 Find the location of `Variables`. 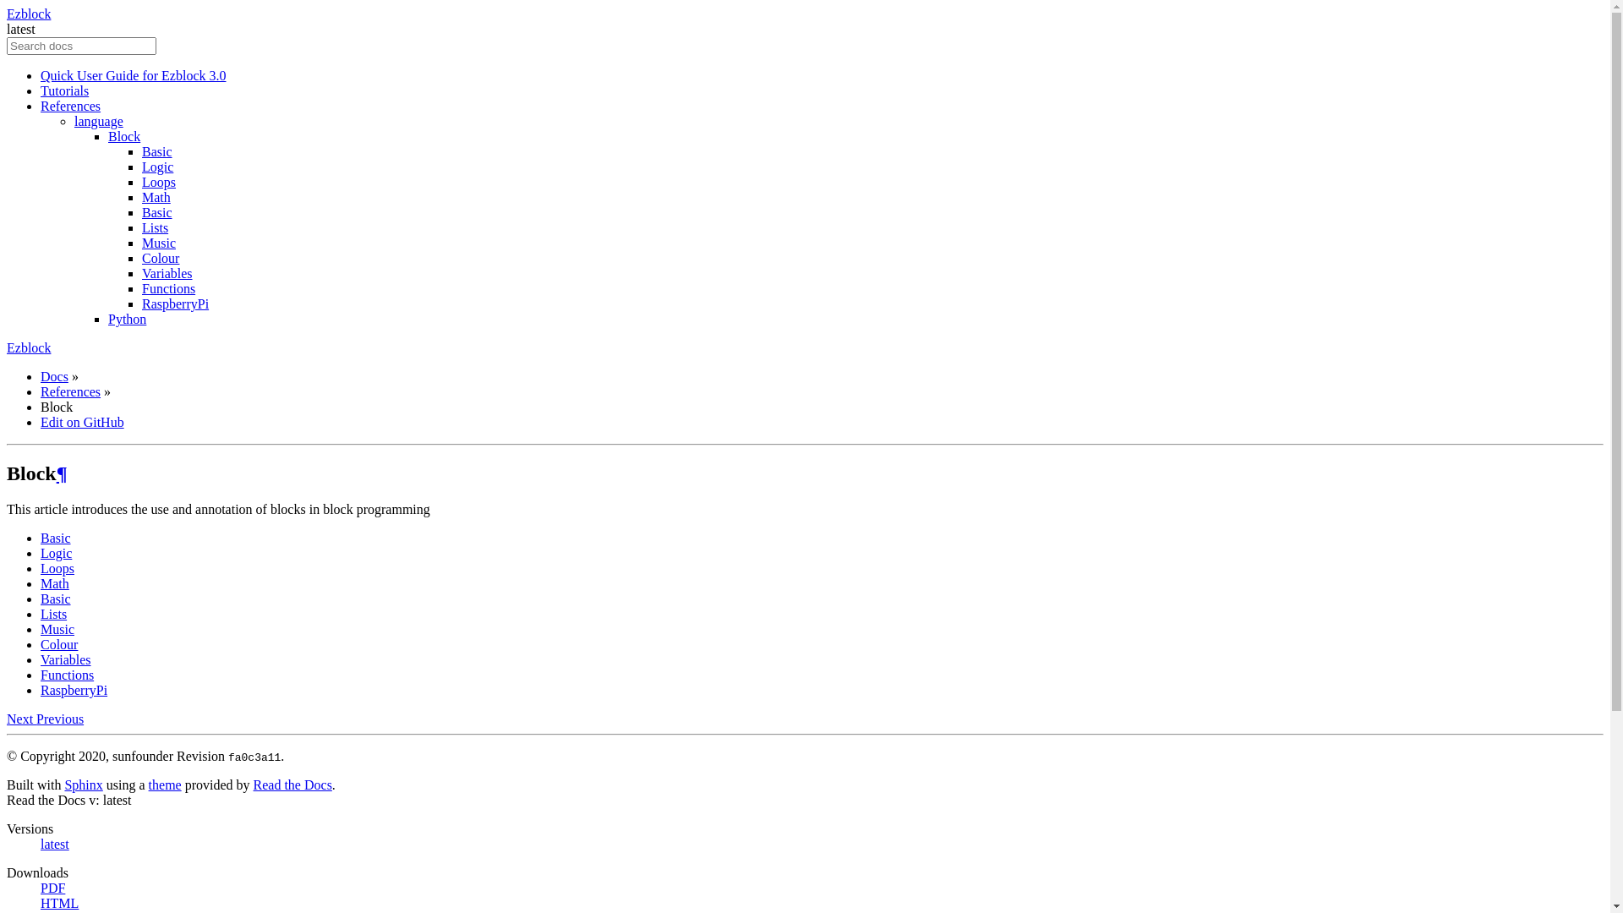

Variables is located at coordinates (66, 659).